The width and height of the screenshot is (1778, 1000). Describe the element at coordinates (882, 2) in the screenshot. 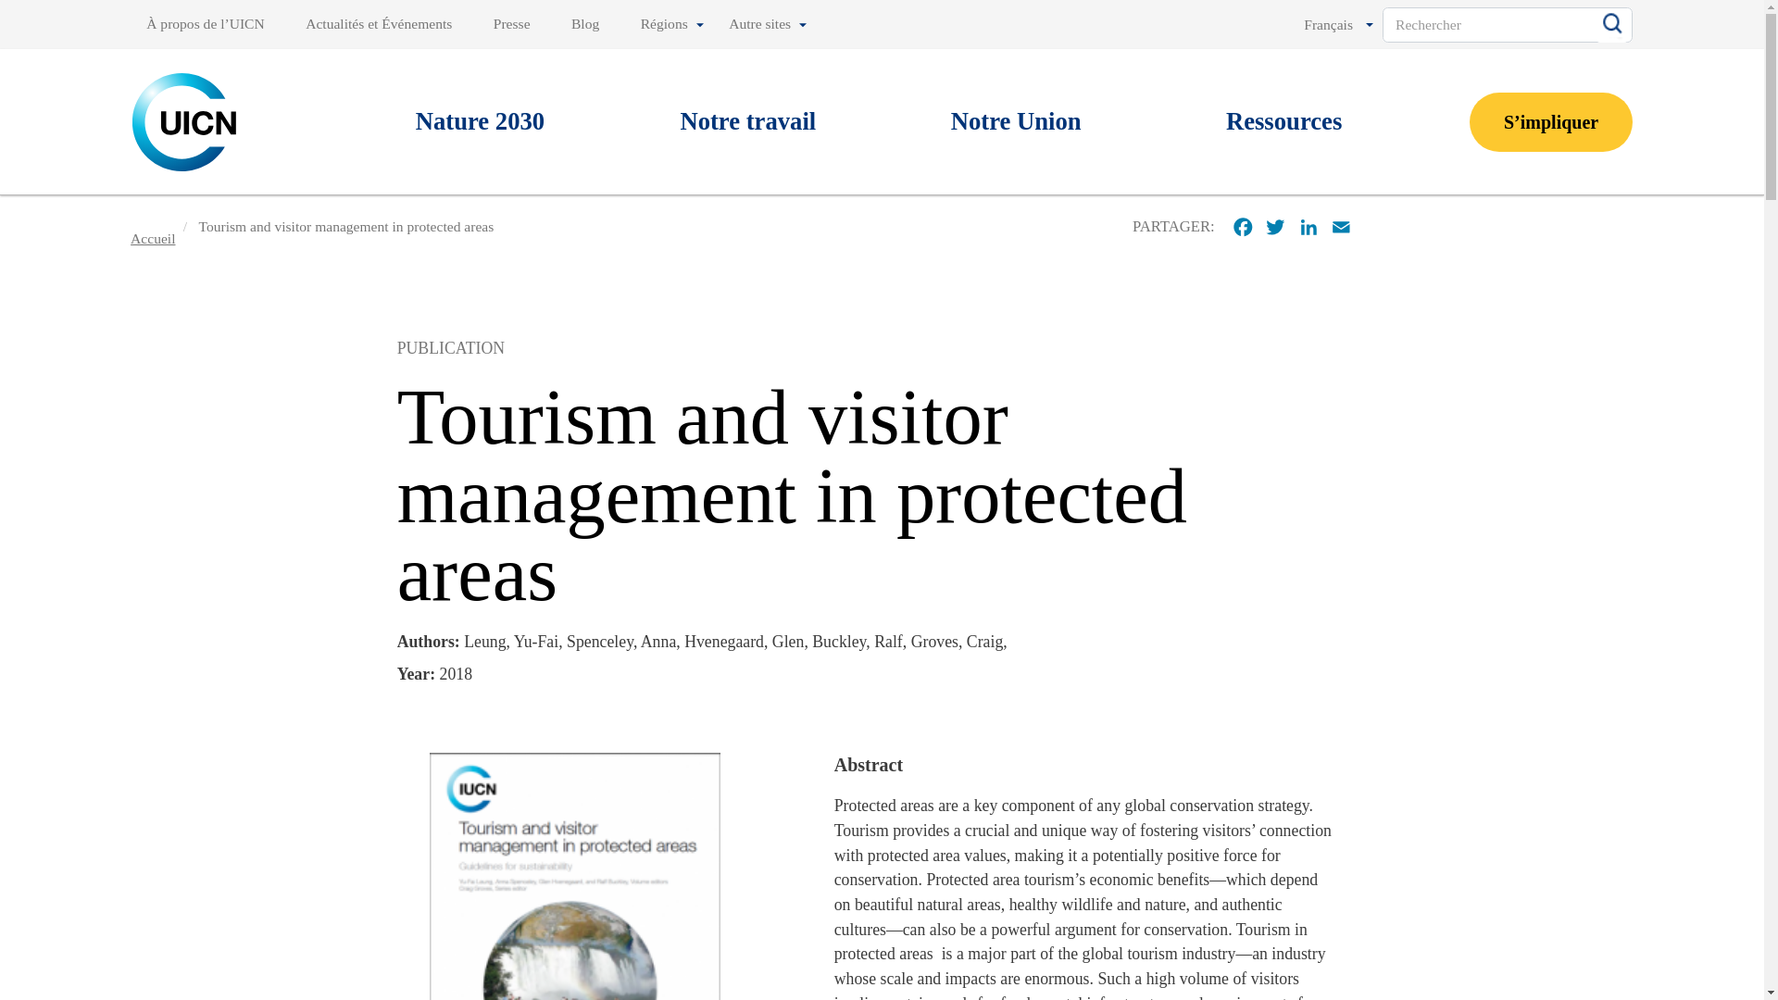

I see `Aller au contenu principal` at that location.